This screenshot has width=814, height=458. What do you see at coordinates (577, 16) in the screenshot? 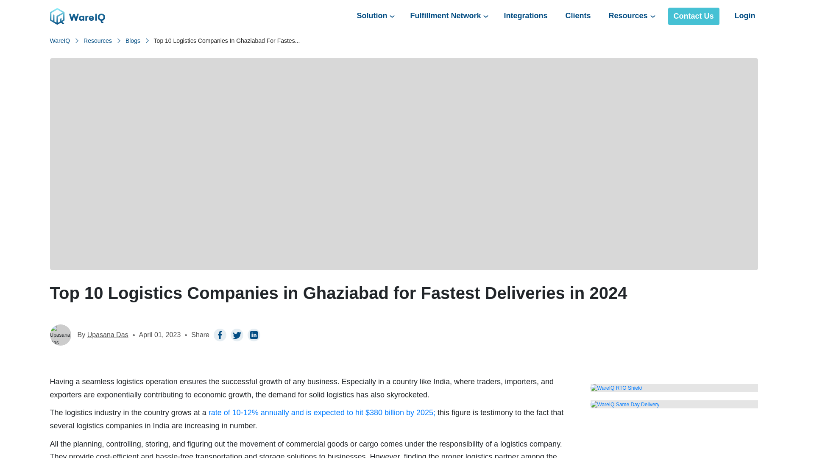
I see `Clients` at bounding box center [577, 16].